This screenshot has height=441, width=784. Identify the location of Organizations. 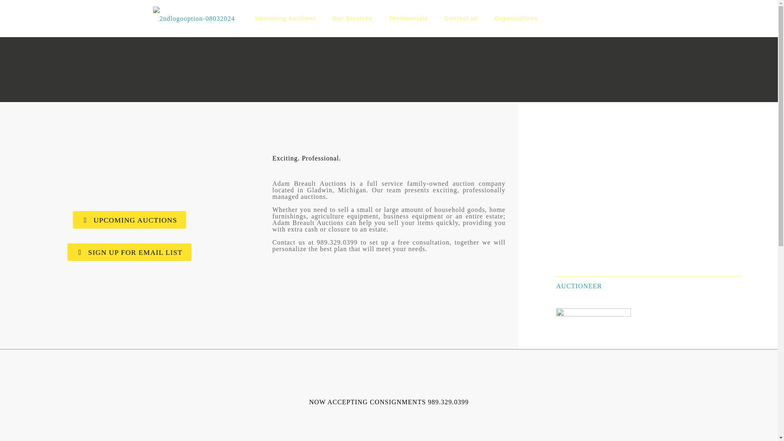
(516, 18).